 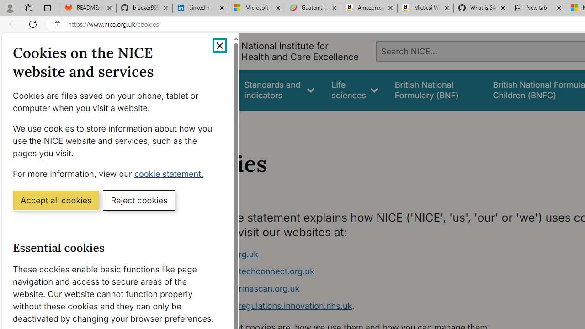 What do you see at coordinates (364, 271) in the screenshot?
I see `www.healthtechconnect.org.uk` at bounding box center [364, 271].